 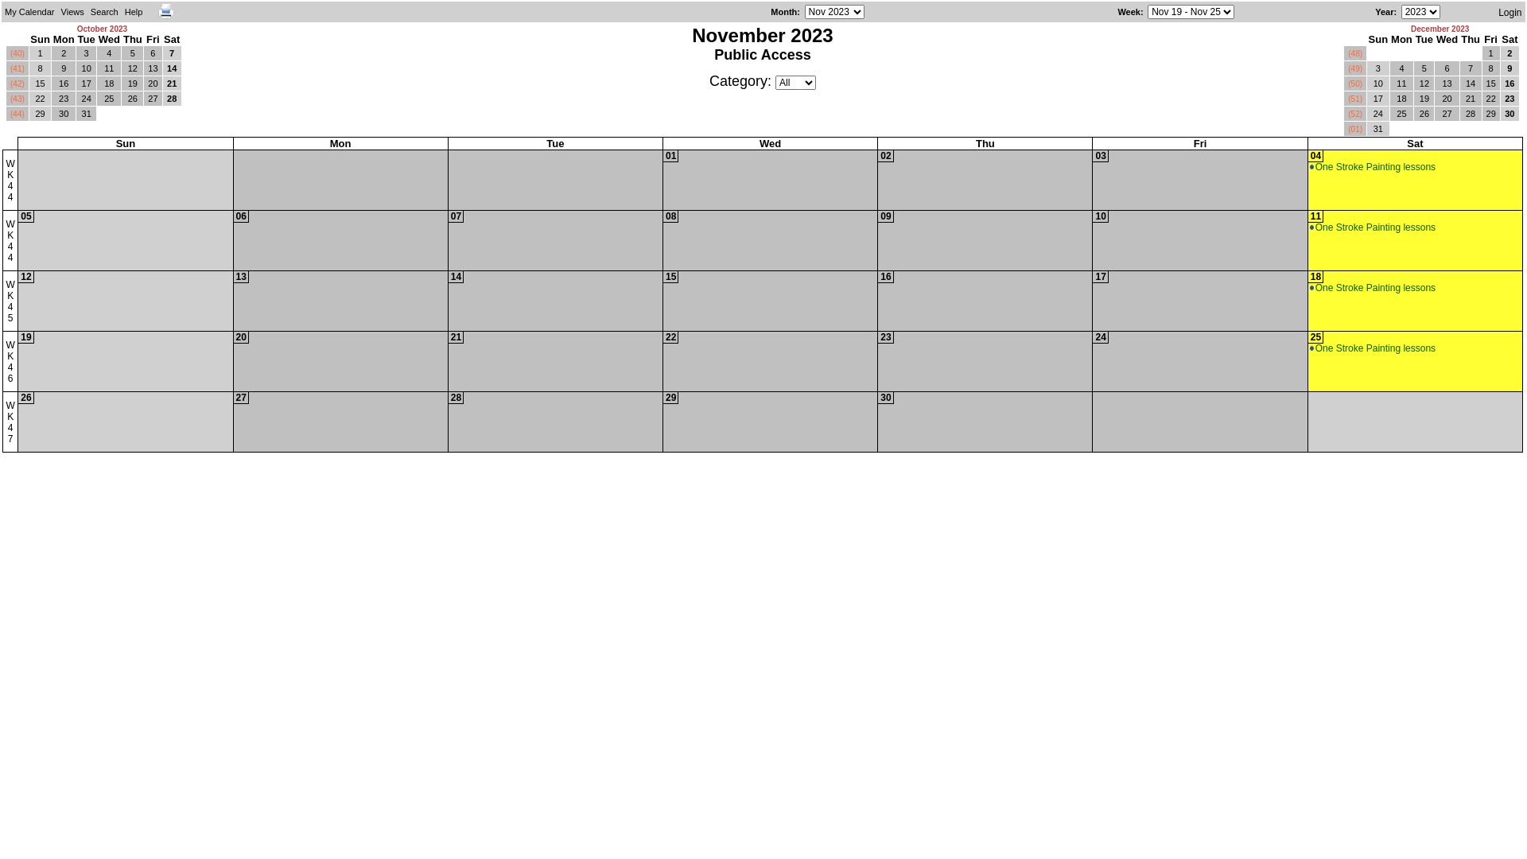 What do you see at coordinates (17, 113) in the screenshot?
I see `(44)` at bounding box center [17, 113].